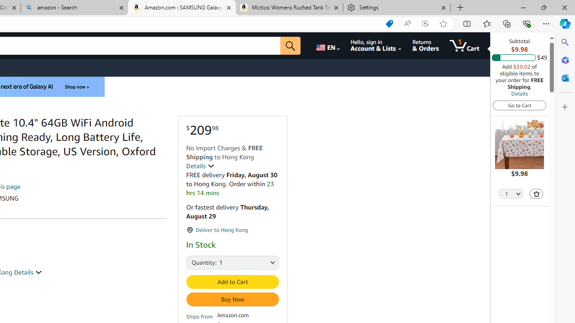 This screenshot has height=323, width=575. Describe the element at coordinates (290, 46) in the screenshot. I see `Go` at that location.